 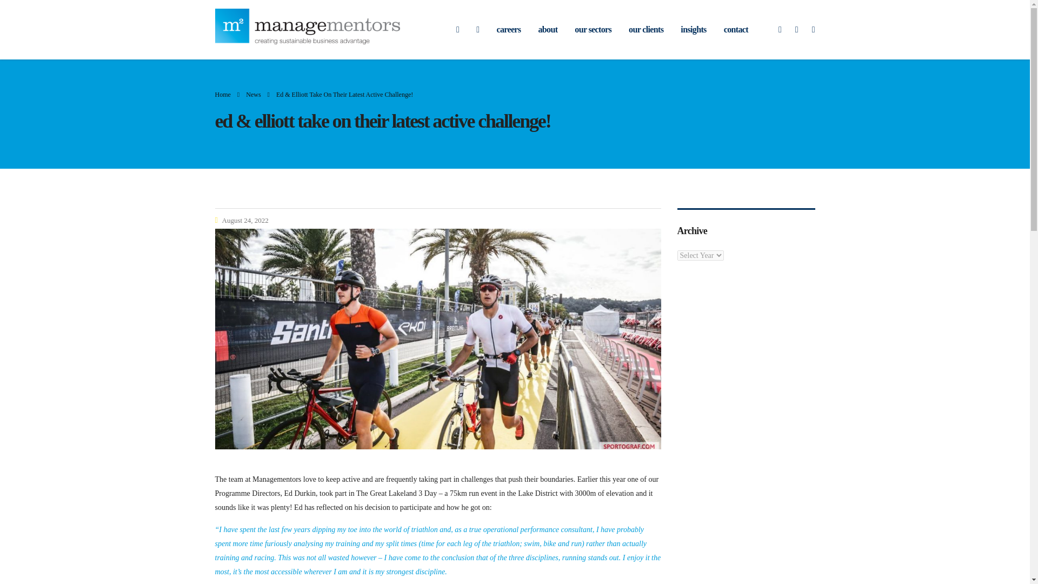 I want to click on our sectors, so click(x=593, y=29).